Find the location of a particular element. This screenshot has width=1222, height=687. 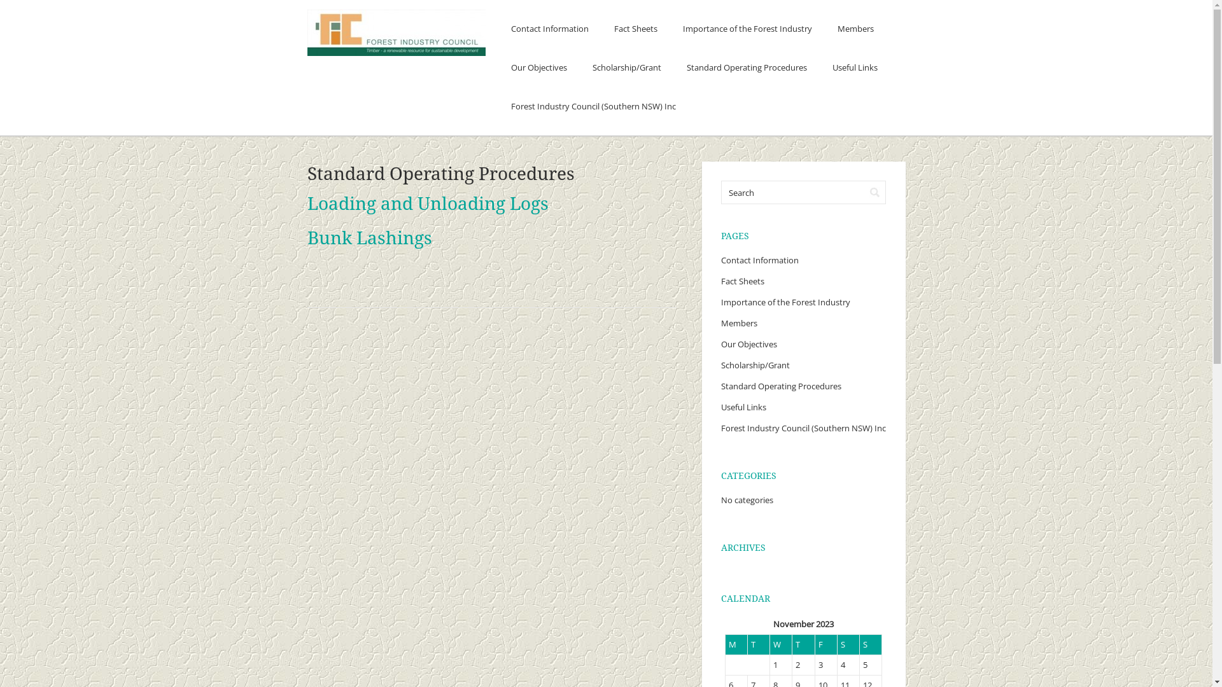

Bunk Lashings is located at coordinates (369, 238).